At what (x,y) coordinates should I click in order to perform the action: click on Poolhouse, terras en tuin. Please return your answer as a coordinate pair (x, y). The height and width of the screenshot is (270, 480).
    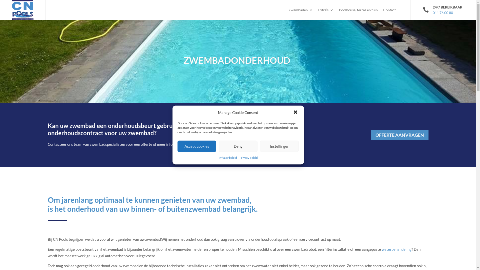
    Looking at the image, I should click on (358, 10).